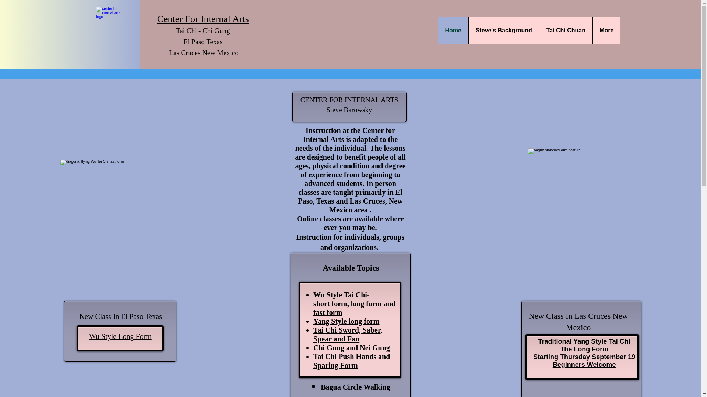 Image resolution: width=707 pixels, height=397 pixels. What do you see at coordinates (351, 361) in the screenshot?
I see `Tai Chi Push Hands and Sparing Form` at bounding box center [351, 361].